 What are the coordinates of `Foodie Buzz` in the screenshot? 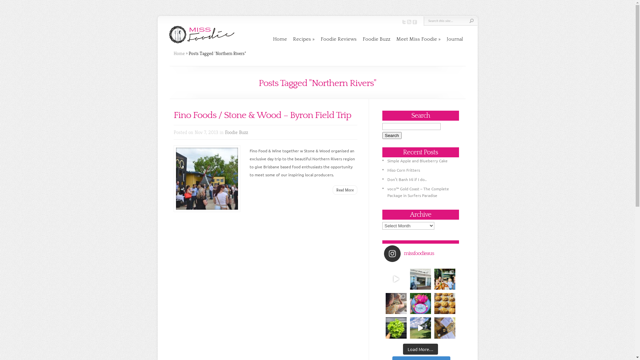 It's located at (377, 39).